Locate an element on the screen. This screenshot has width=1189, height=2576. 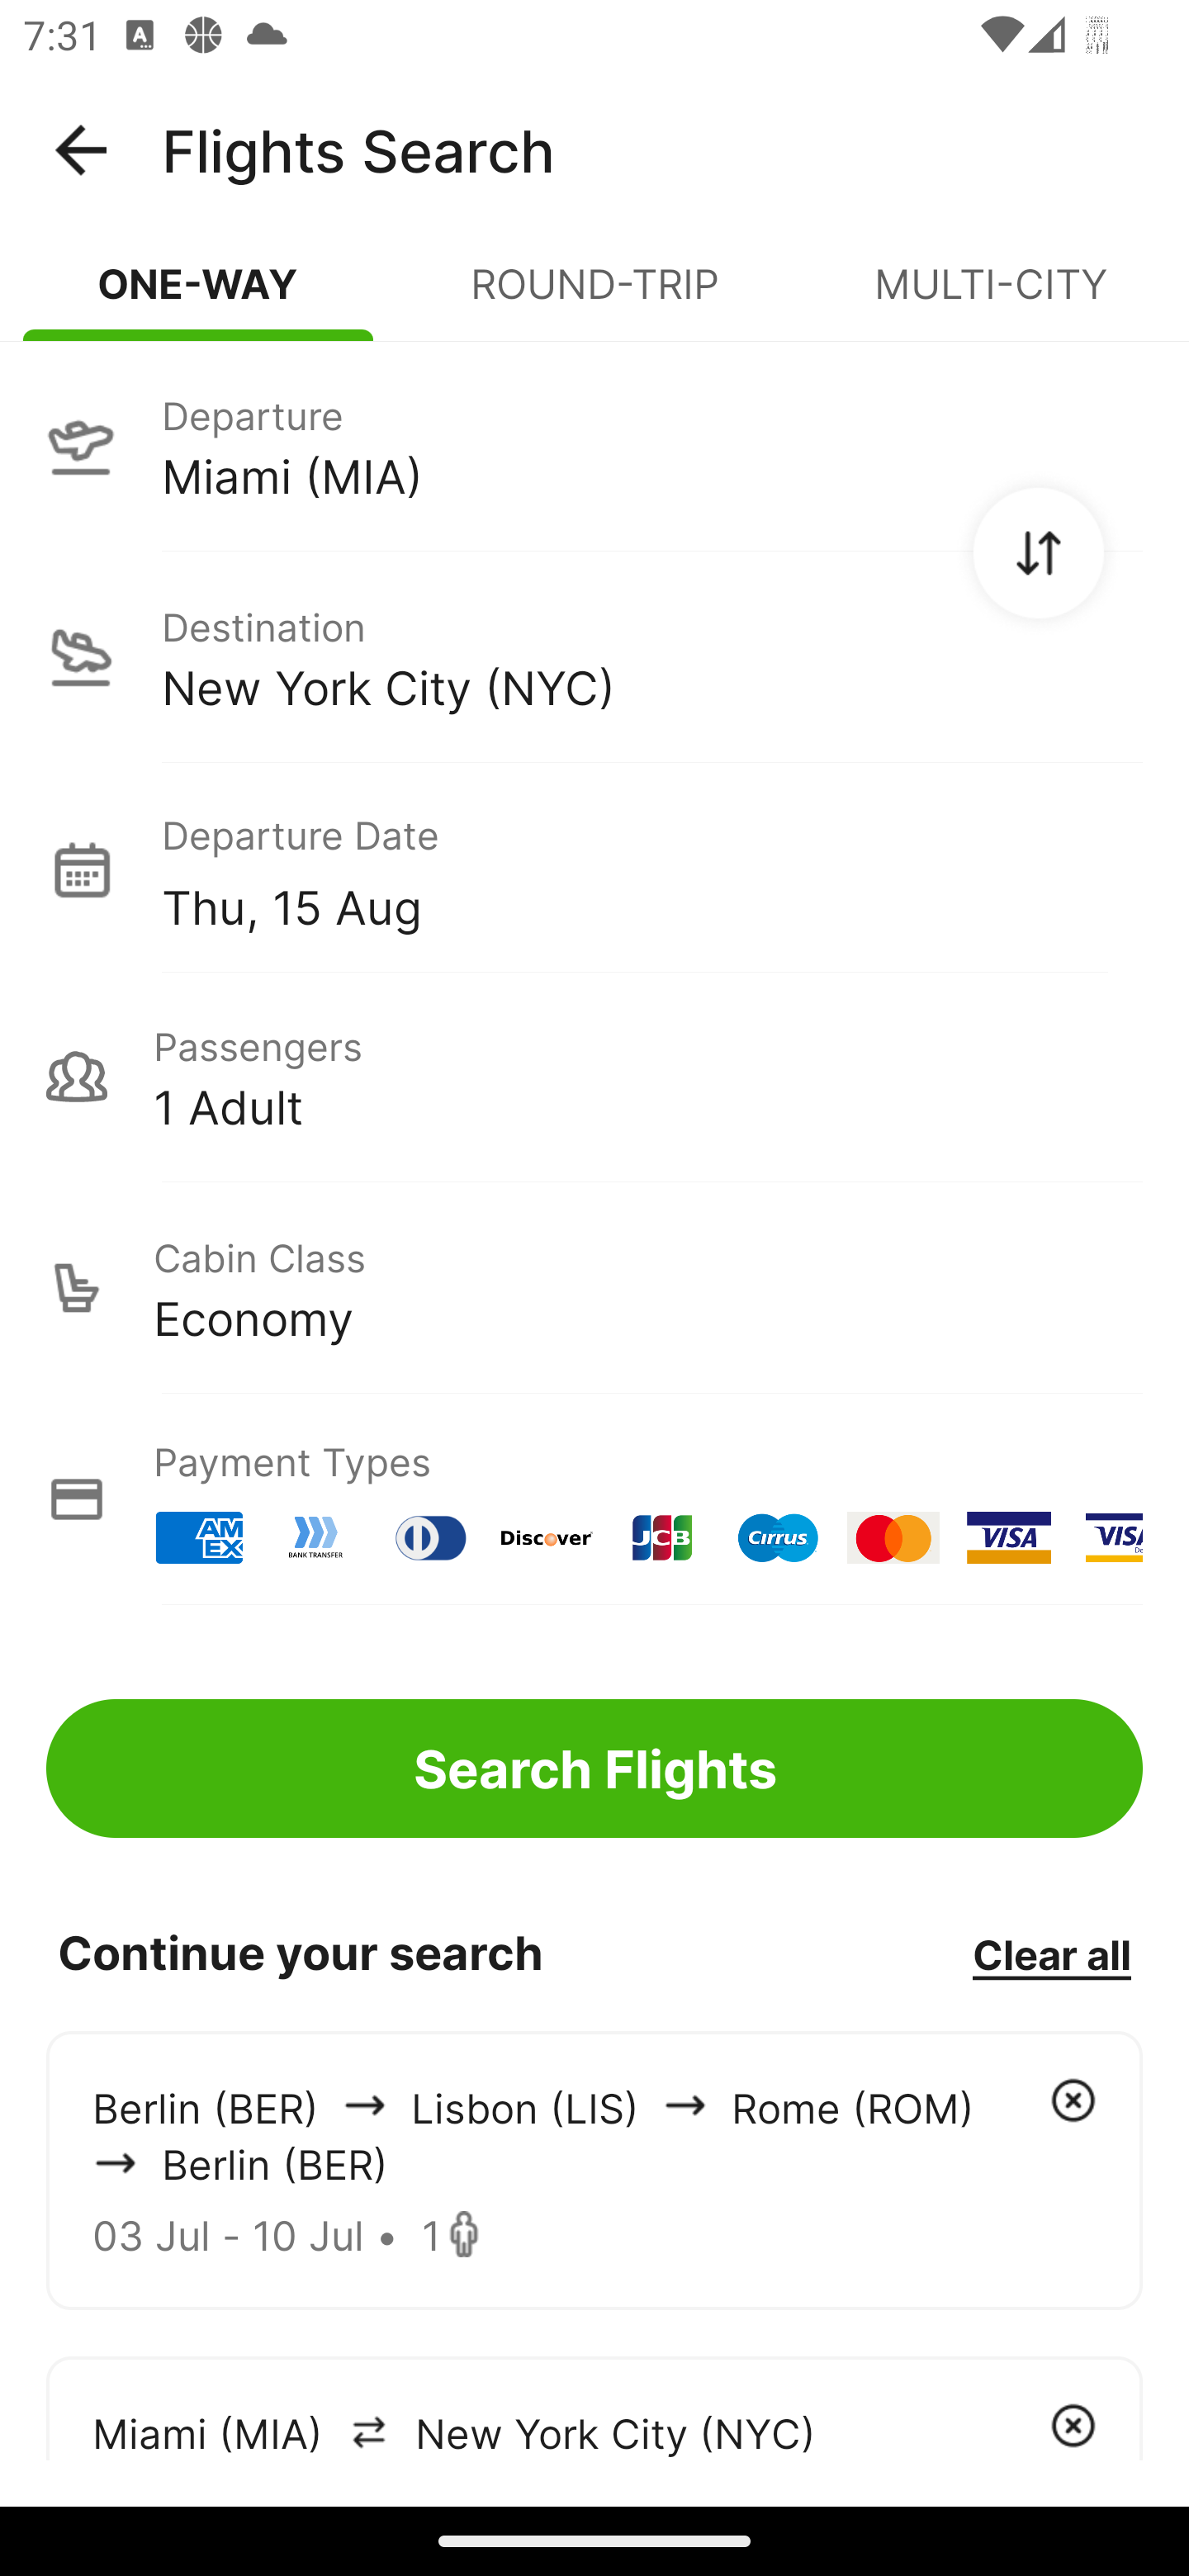
Passengers 1 Adult is located at coordinates (594, 1077).